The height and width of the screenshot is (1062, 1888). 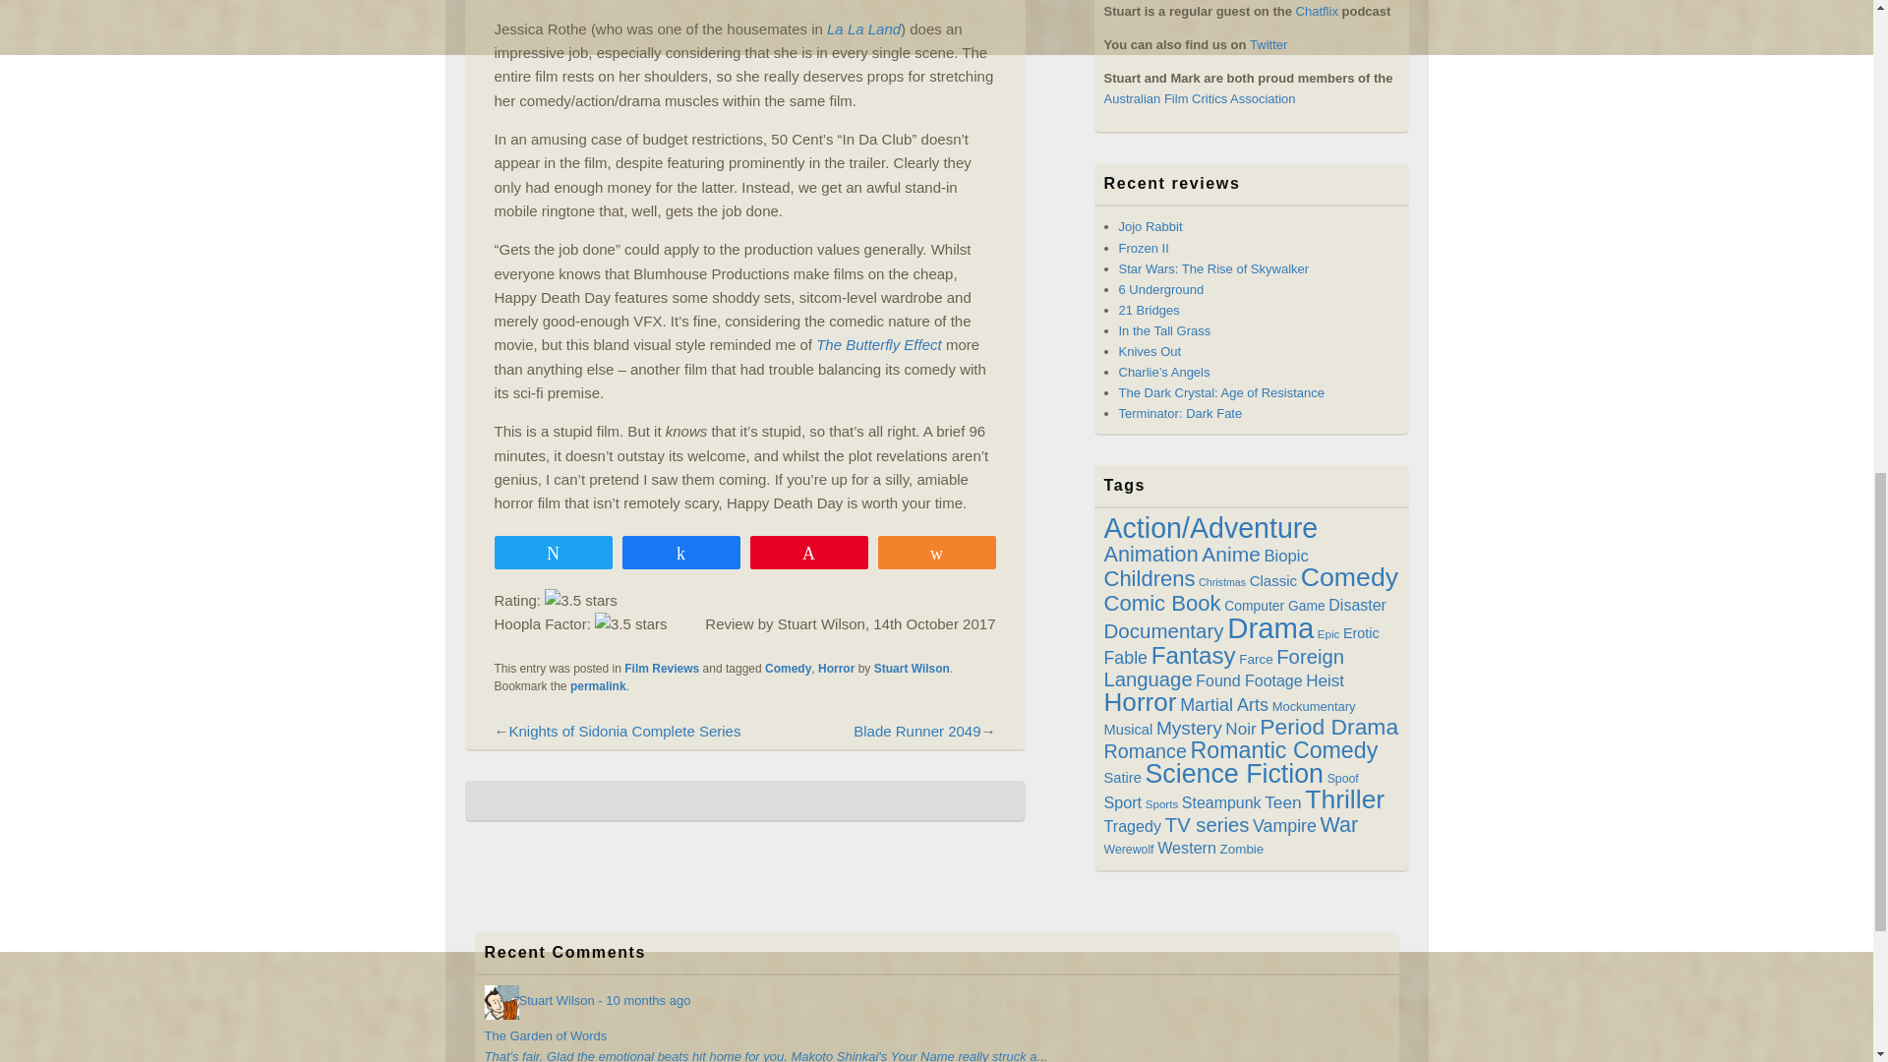 What do you see at coordinates (879, 344) in the screenshot?
I see `The Butterfly Effect` at bounding box center [879, 344].